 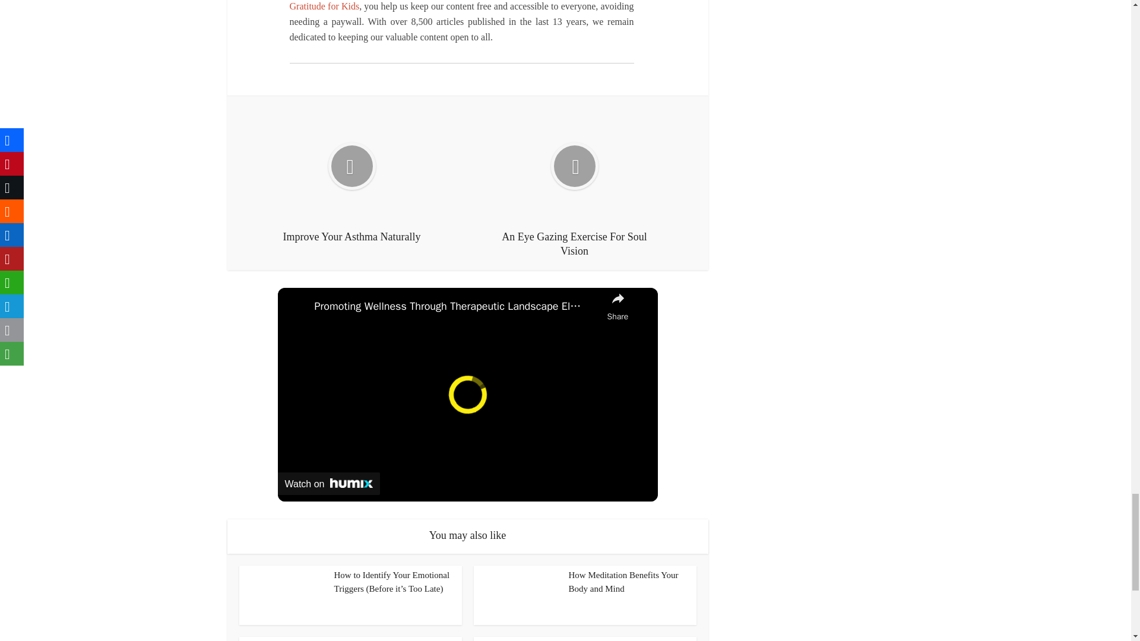 What do you see at coordinates (623, 582) in the screenshot?
I see `How Meditation Benefits Your Body and Mind` at bounding box center [623, 582].